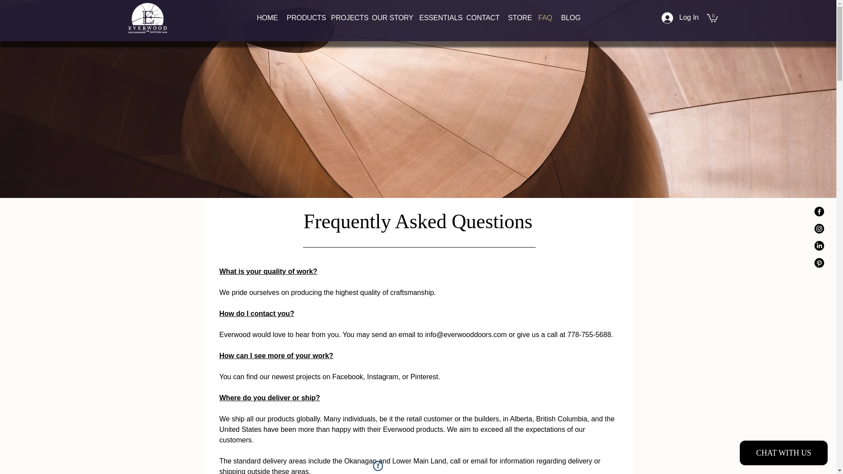 This screenshot has width=843, height=474. I want to click on Log In, so click(680, 18).